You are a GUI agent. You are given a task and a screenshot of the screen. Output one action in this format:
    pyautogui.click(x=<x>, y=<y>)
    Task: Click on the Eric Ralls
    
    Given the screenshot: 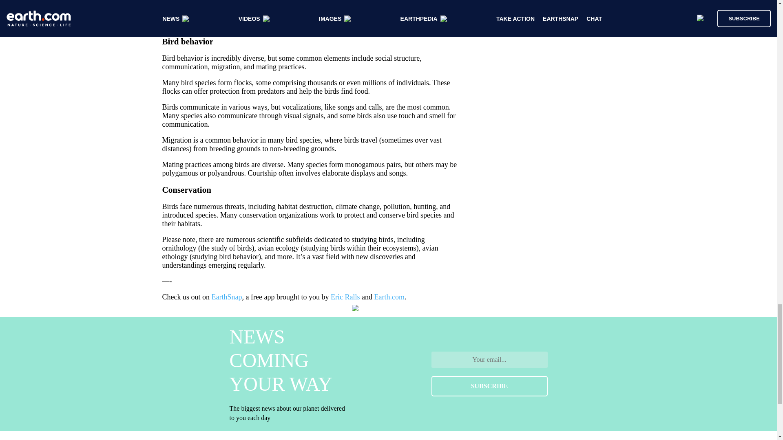 What is the action you would take?
    pyautogui.click(x=345, y=297)
    